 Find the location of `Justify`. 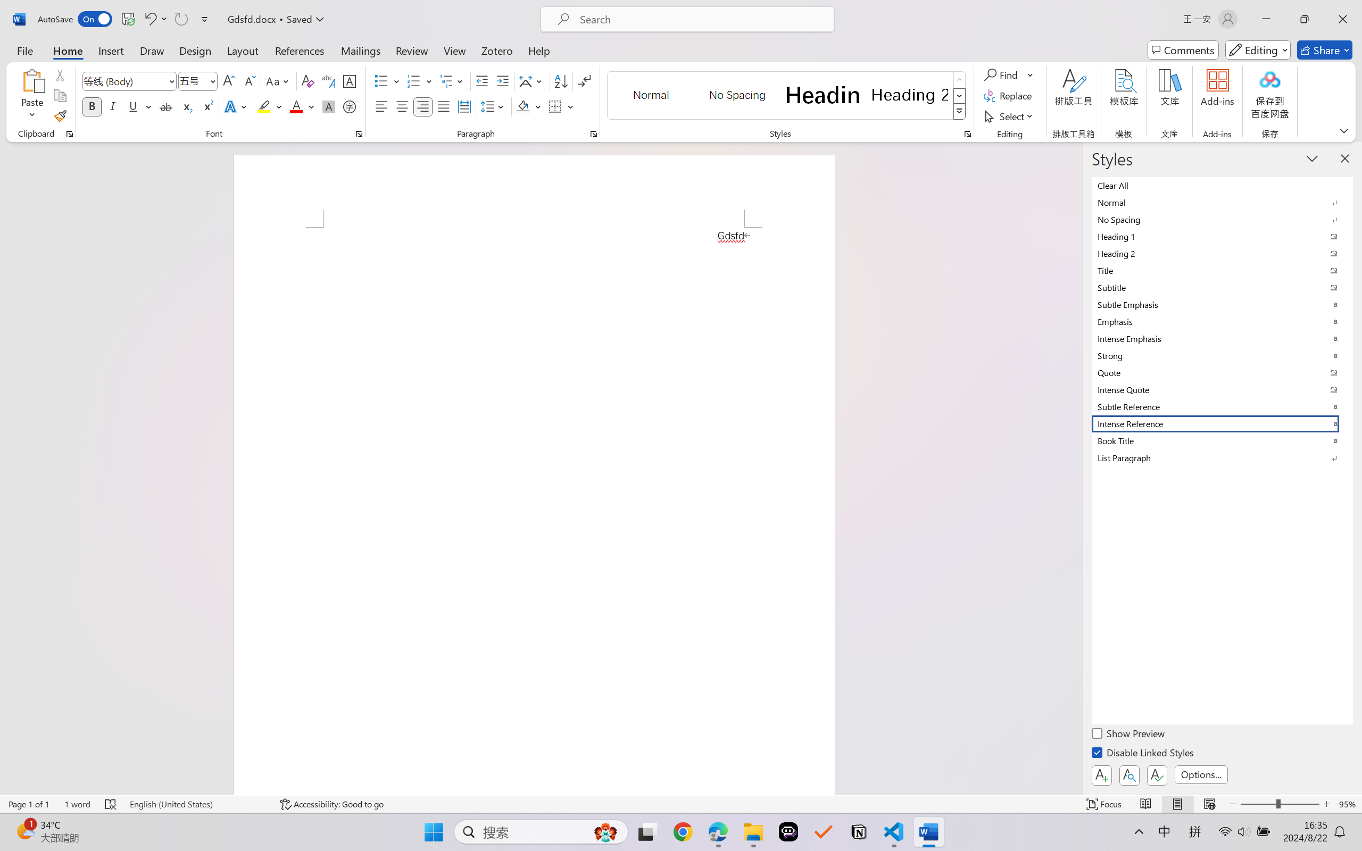

Justify is located at coordinates (444, 106).